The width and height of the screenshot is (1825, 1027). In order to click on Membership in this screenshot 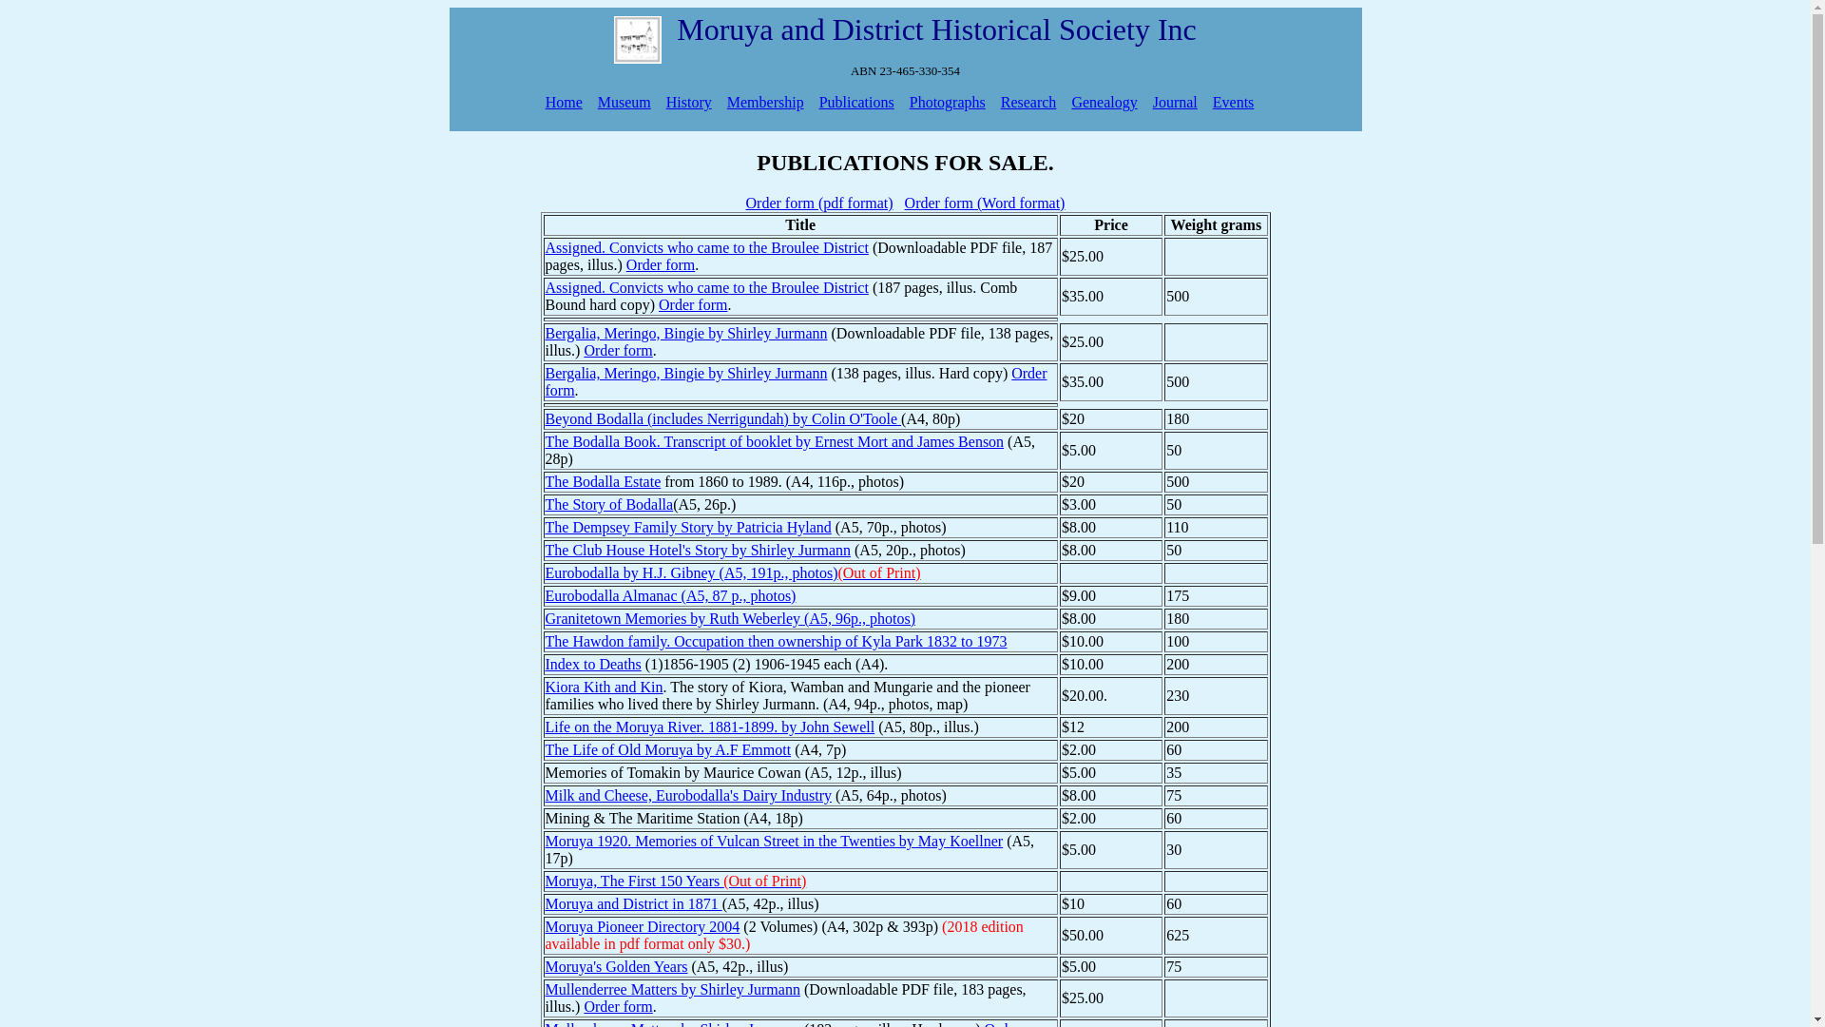, I will do `click(766, 103)`.